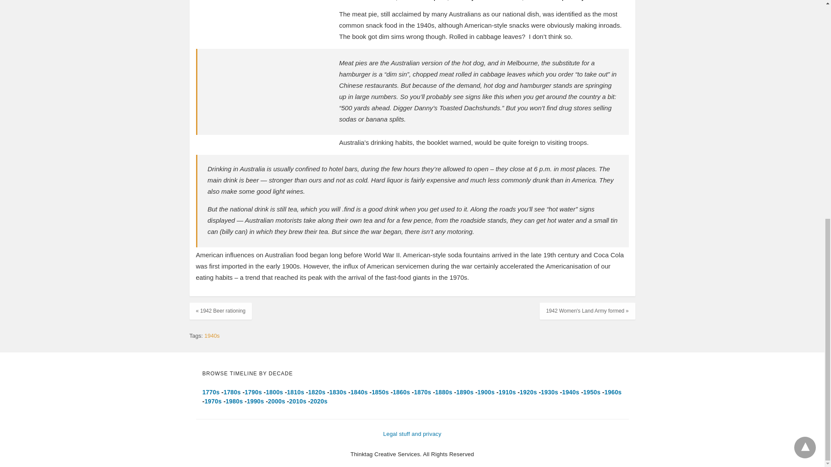 The width and height of the screenshot is (831, 467). Describe the element at coordinates (486, 392) in the screenshot. I see `1900s` at that location.